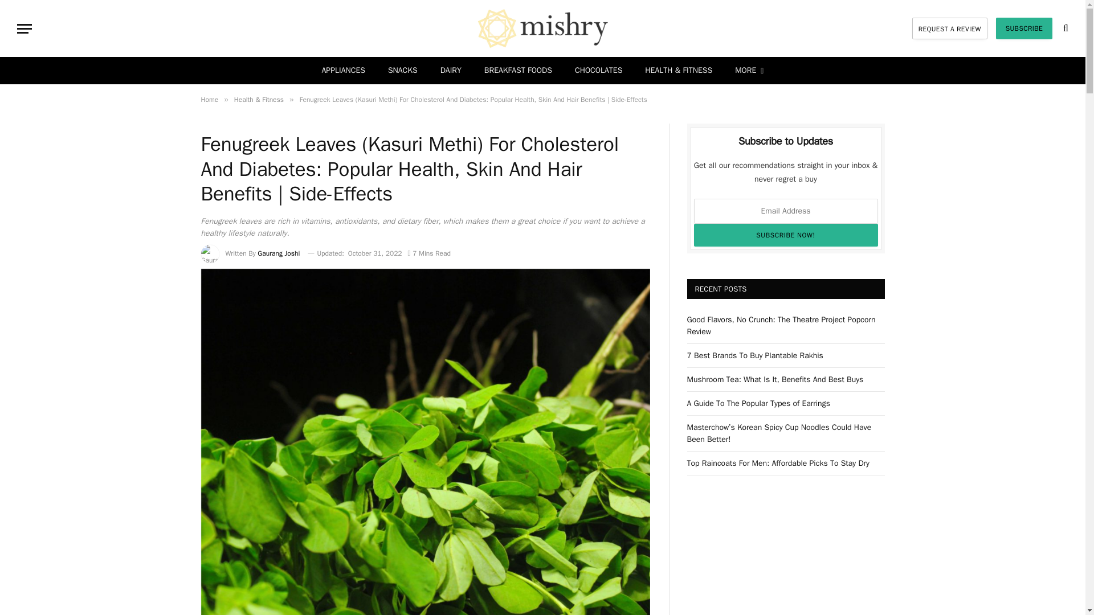 The image size is (1094, 615). I want to click on SUBSCRIBE, so click(1024, 28).